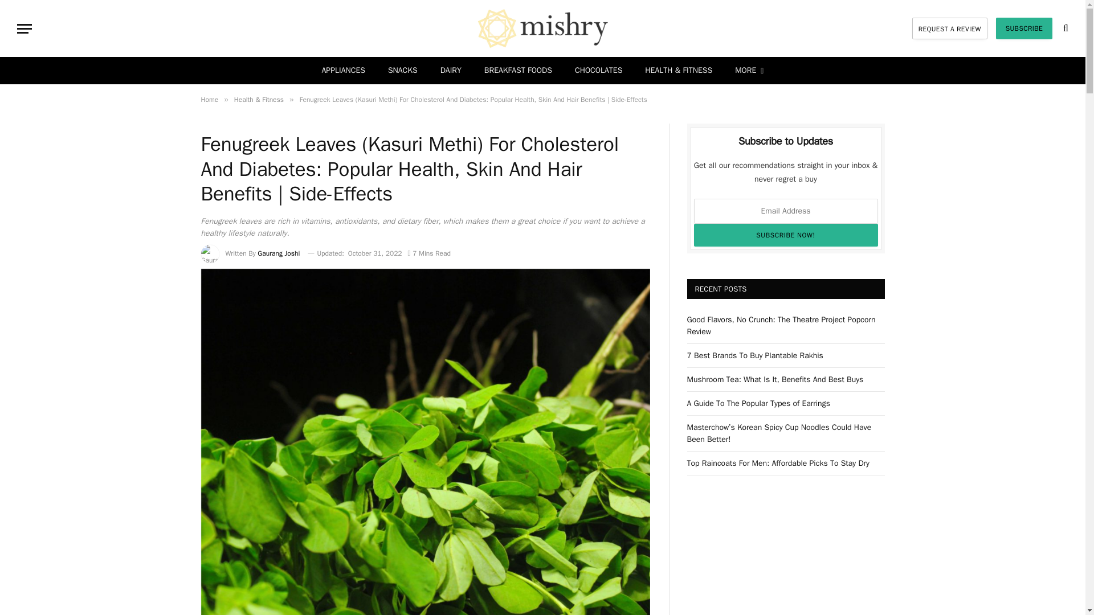 The image size is (1094, 615). I want to click on SUBSCRIBE, so click(1024, 28).